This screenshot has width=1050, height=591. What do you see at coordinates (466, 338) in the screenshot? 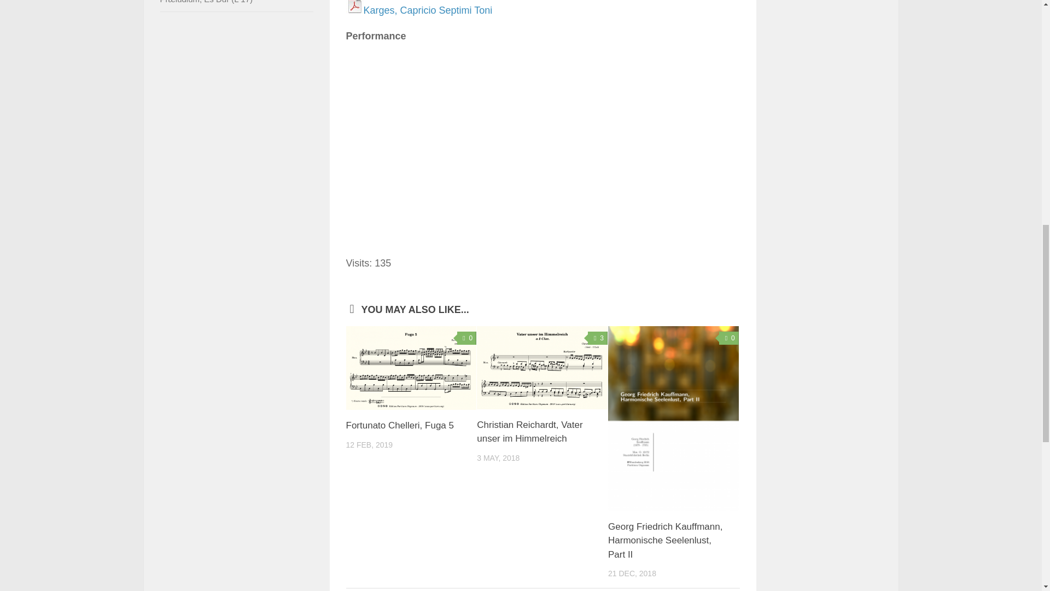
I see `0` at bounding box center [466, 338].